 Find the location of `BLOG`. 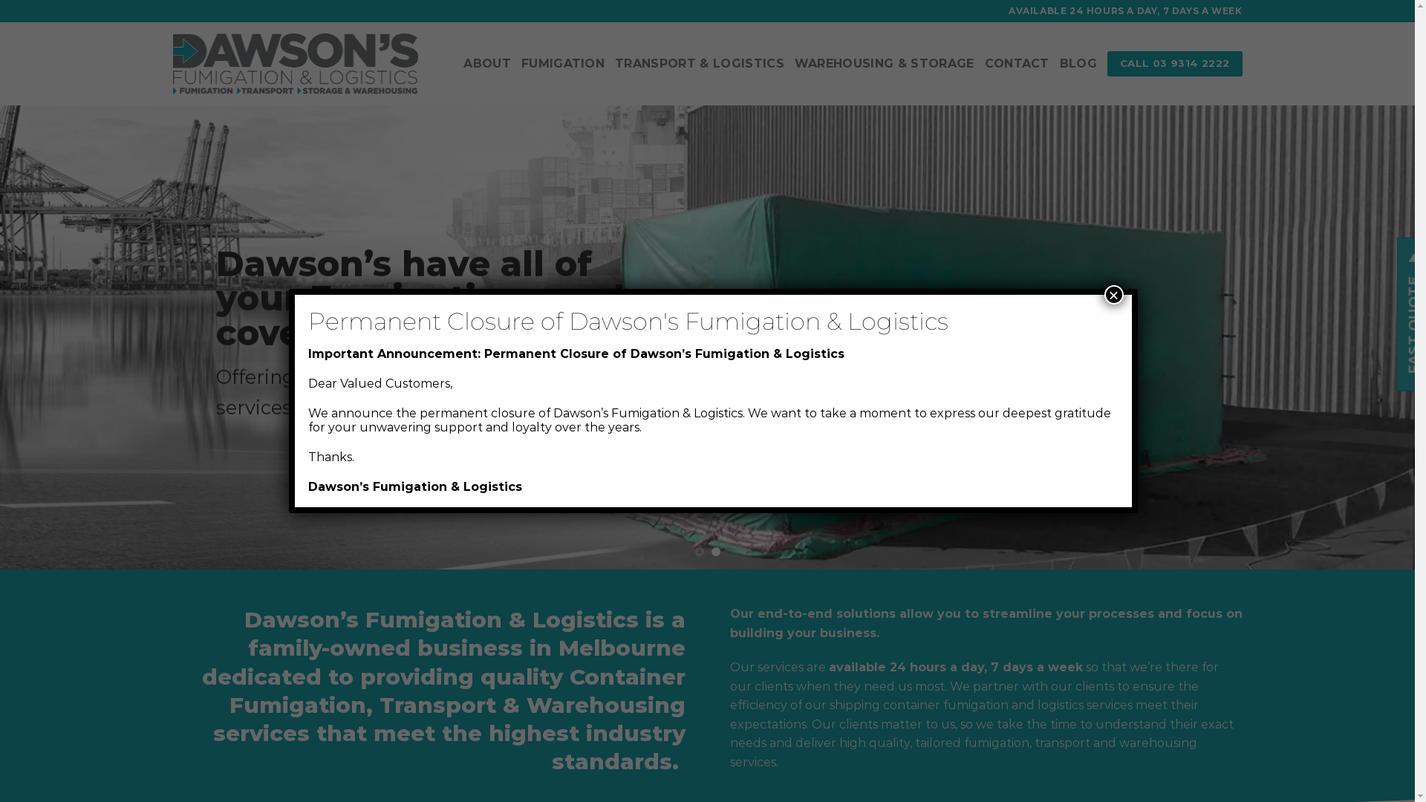

BLOG is located at coordinates (1078, 64).